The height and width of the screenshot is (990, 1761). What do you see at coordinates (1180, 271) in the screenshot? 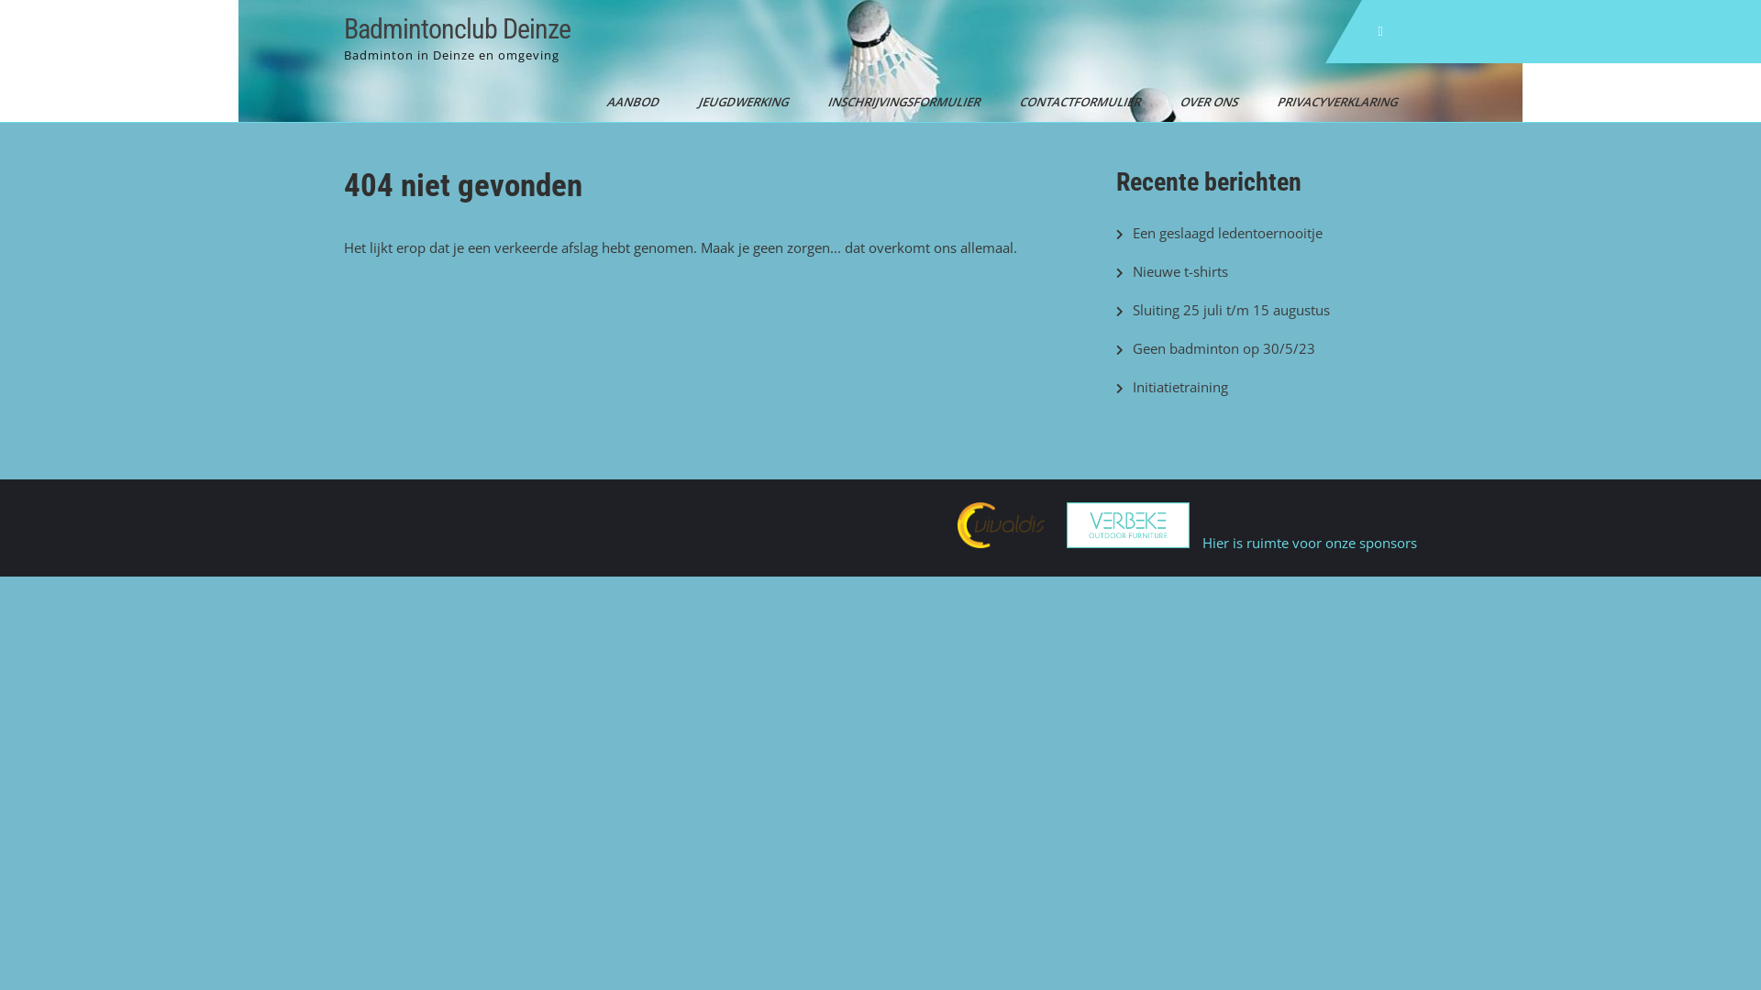
I see `Nieuwe t-shirts` at bounding box center [1180, 271].